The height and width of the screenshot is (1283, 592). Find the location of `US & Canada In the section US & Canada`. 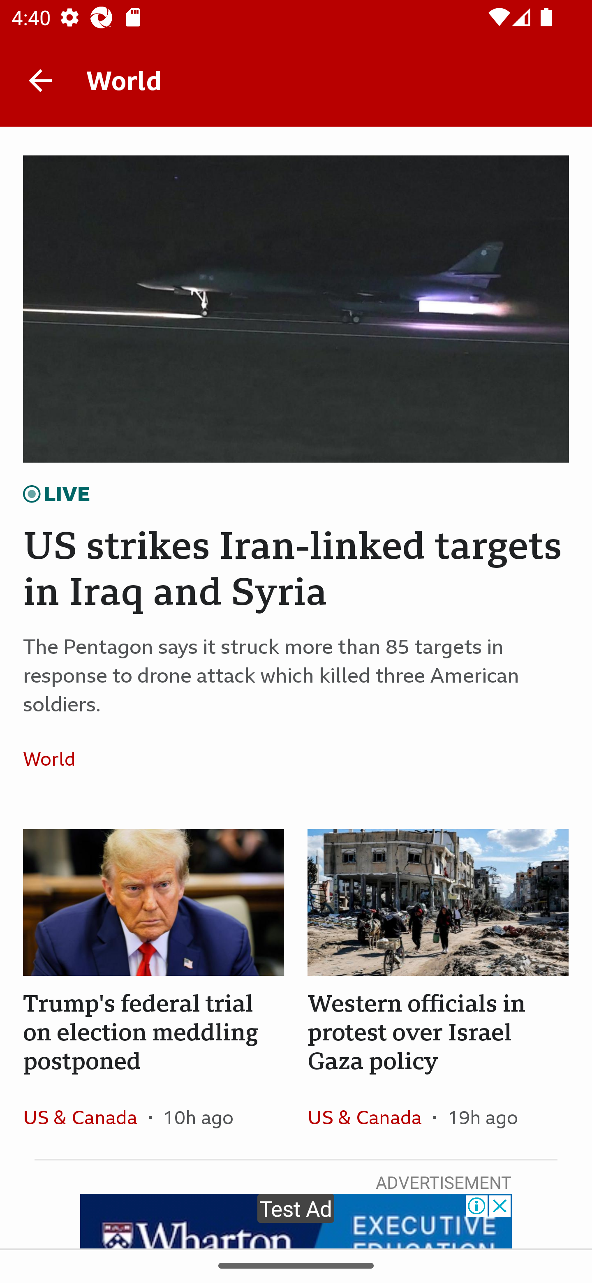

US & Canada In the section US & Canada is located at coordinates (370, 1117).